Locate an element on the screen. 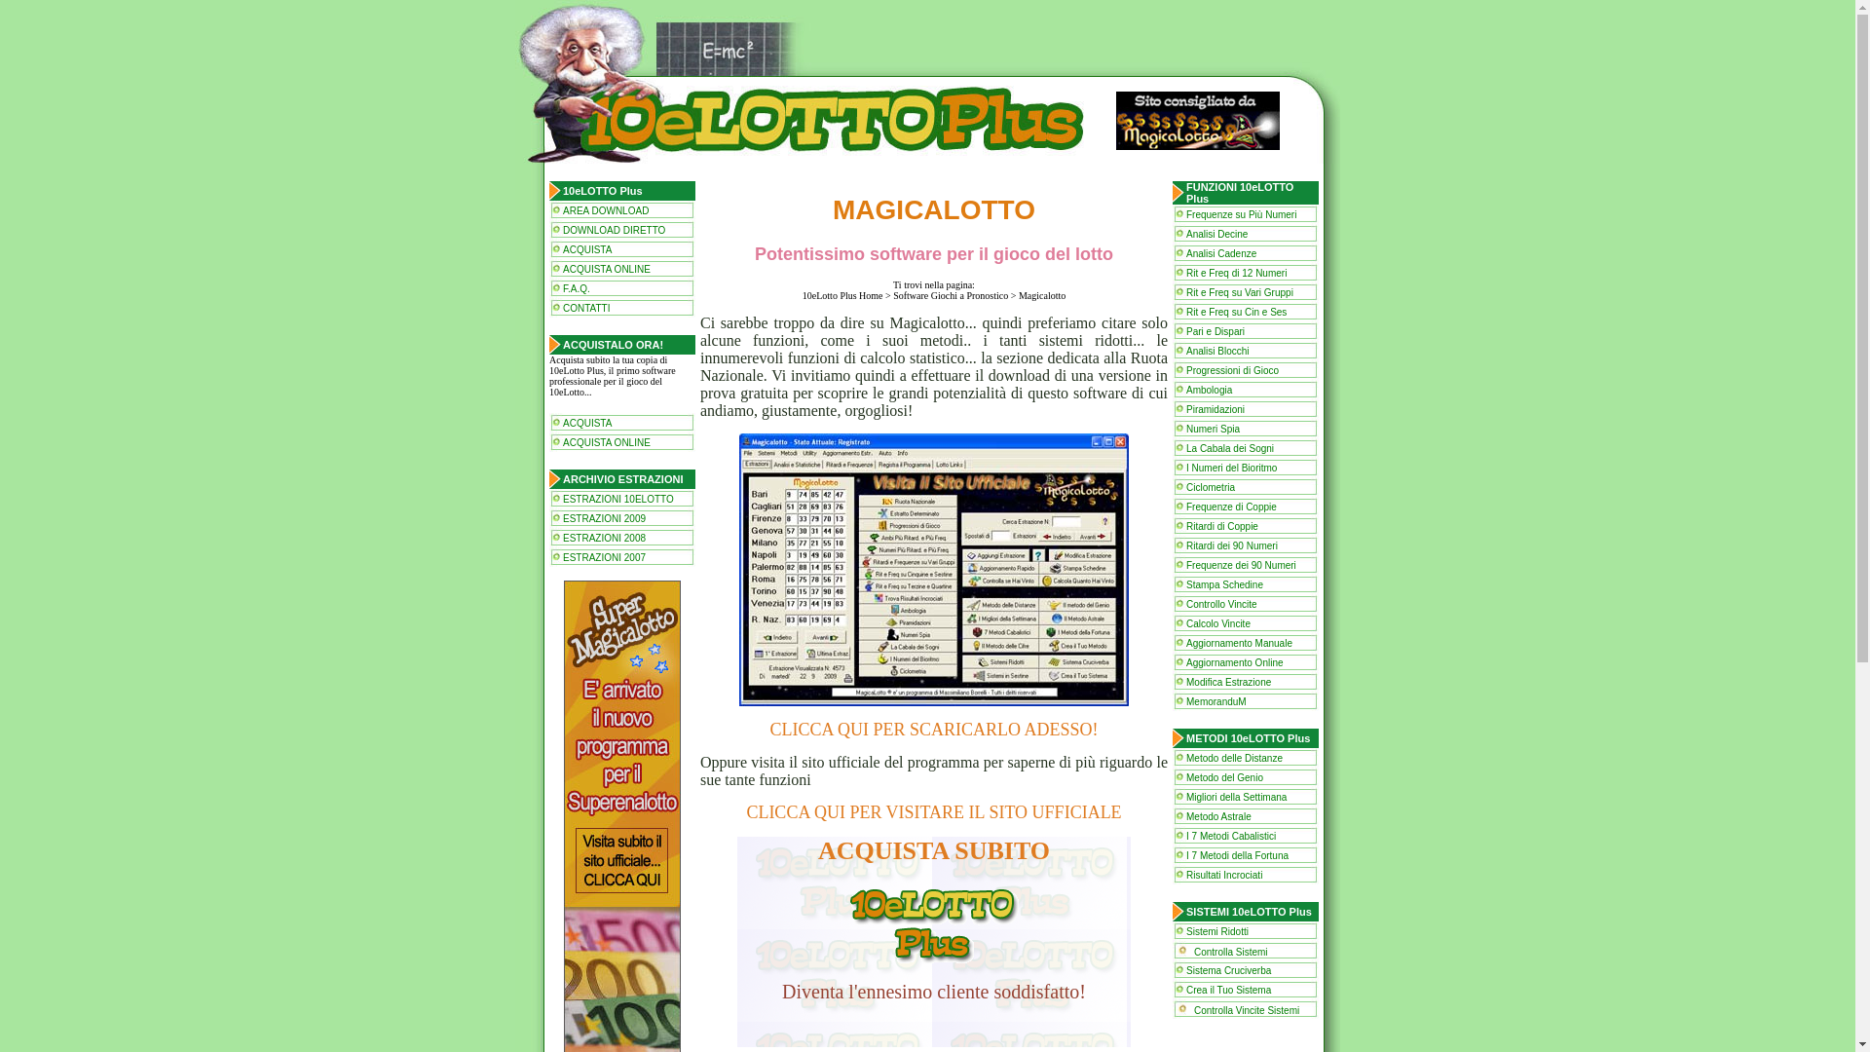  DOWNLOAD DIRETTO is located at coordinates (614, 230).